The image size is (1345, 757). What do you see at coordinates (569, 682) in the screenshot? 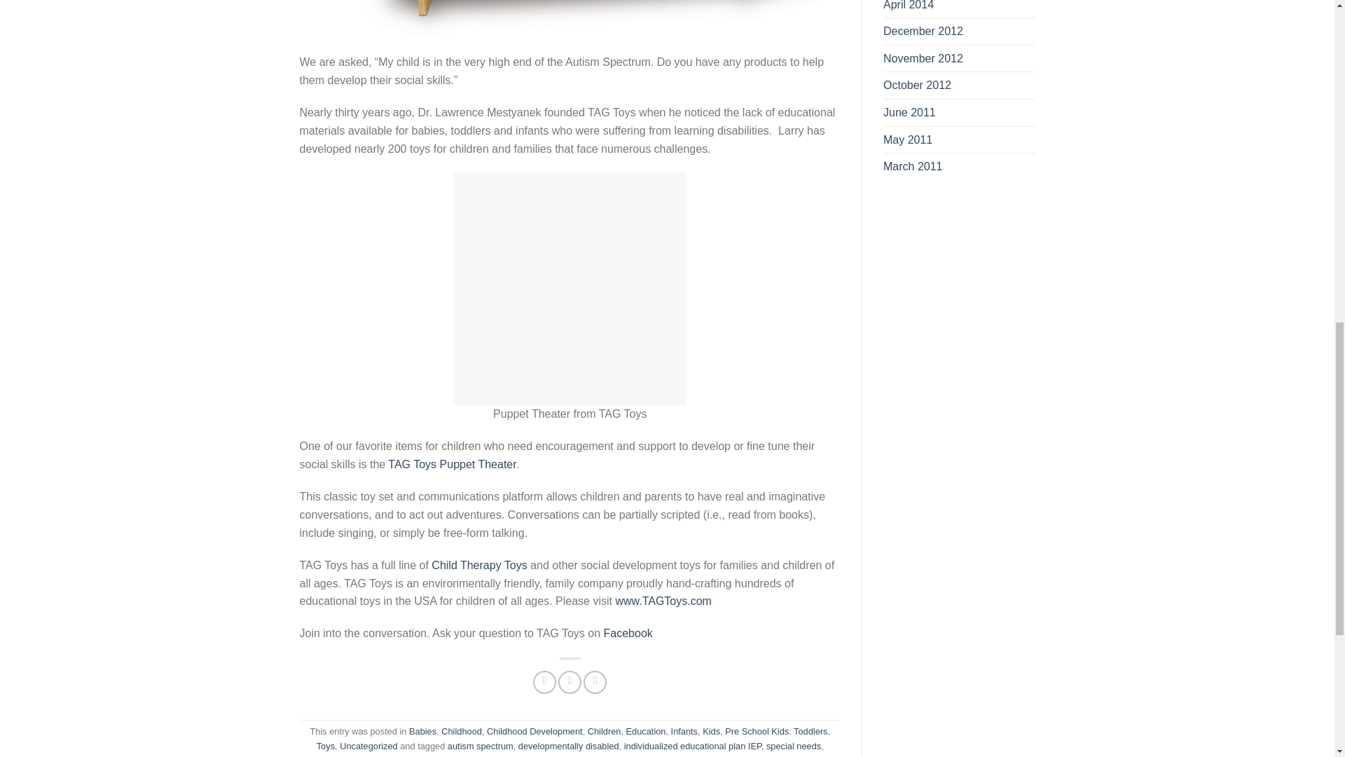
I see `Share on Twitter` at bounding box center [569, 682].